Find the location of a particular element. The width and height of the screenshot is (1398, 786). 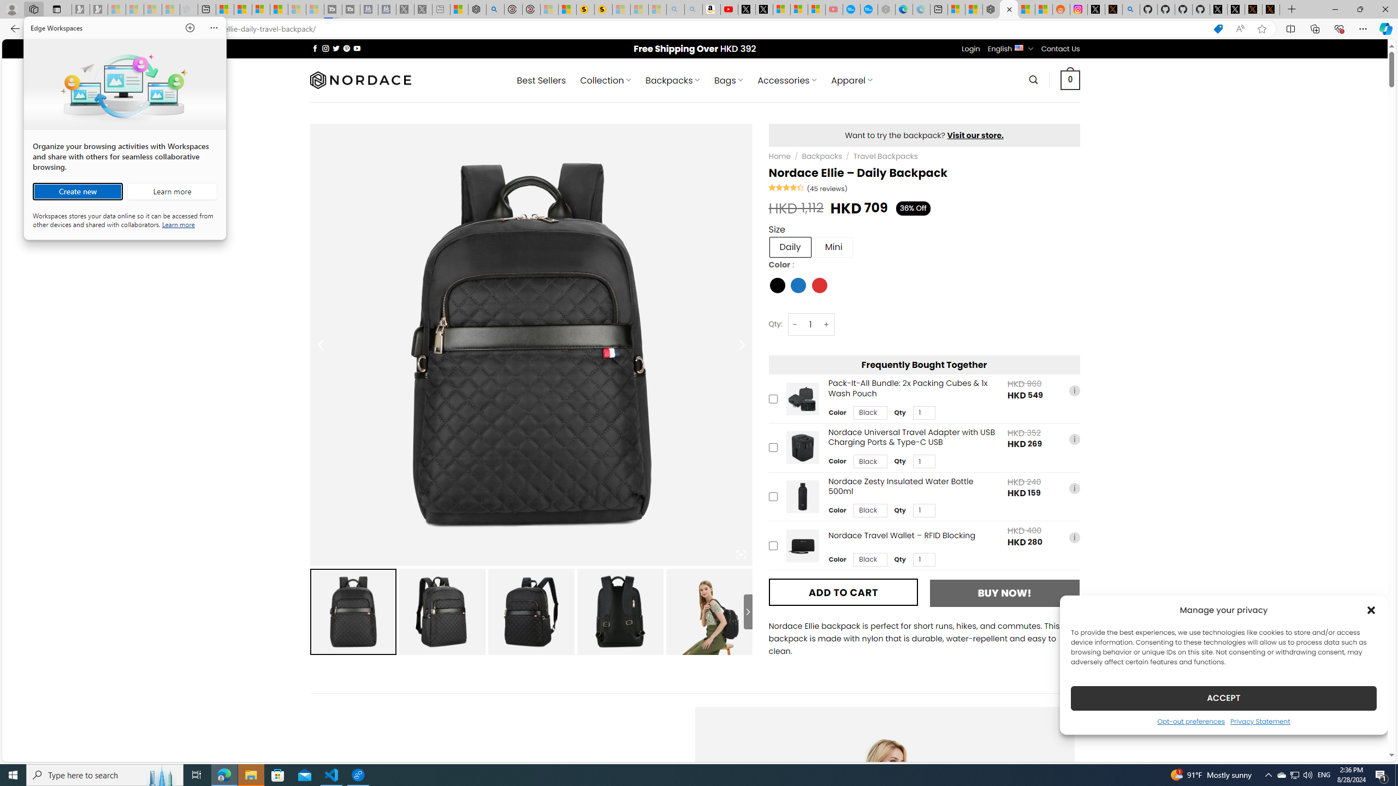

  0   is located at coordinates (1070, 80).